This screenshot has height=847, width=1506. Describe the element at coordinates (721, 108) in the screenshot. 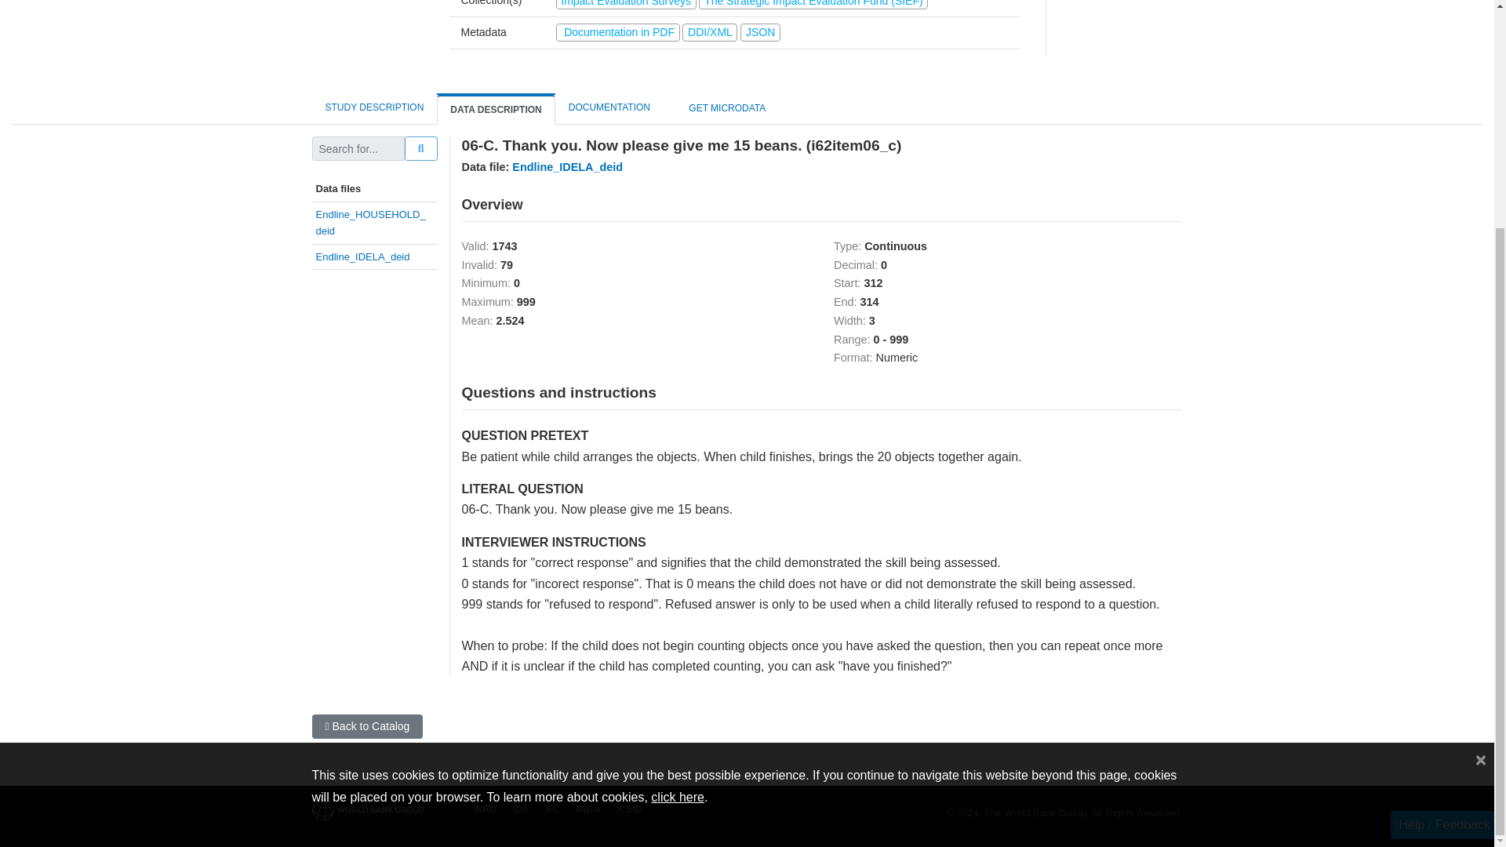

I see `GET MICRODATA` at that location.